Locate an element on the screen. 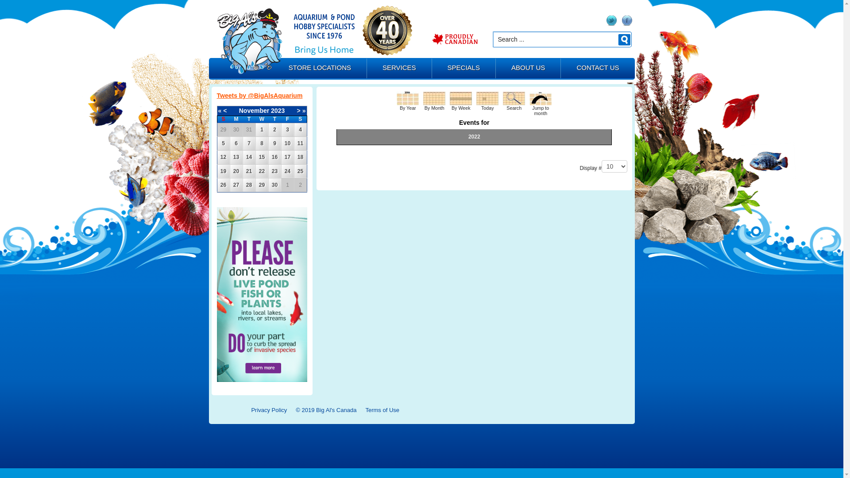 This screenshot has height=478, width=850. SPECIALS is located at coordinates (464, 69).